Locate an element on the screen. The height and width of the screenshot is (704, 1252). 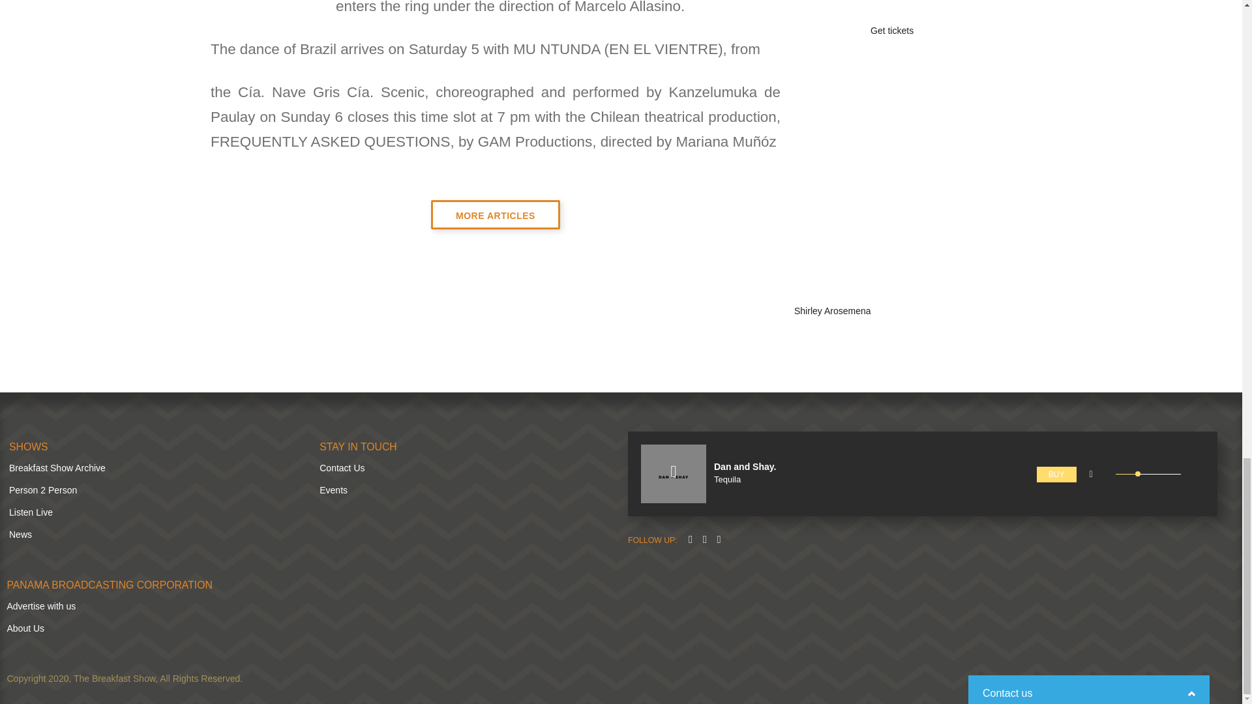
MORE ARTICLES is located at coordinates (495, 214).